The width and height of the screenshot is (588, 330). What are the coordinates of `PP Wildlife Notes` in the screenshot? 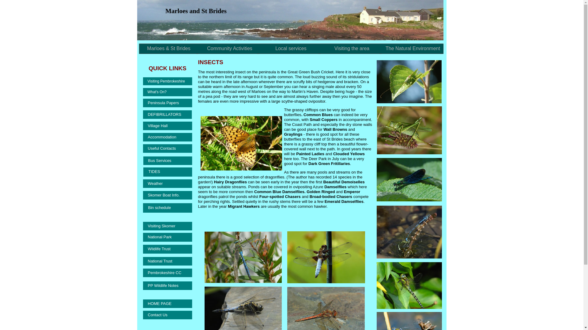 It's located at (167, 286).